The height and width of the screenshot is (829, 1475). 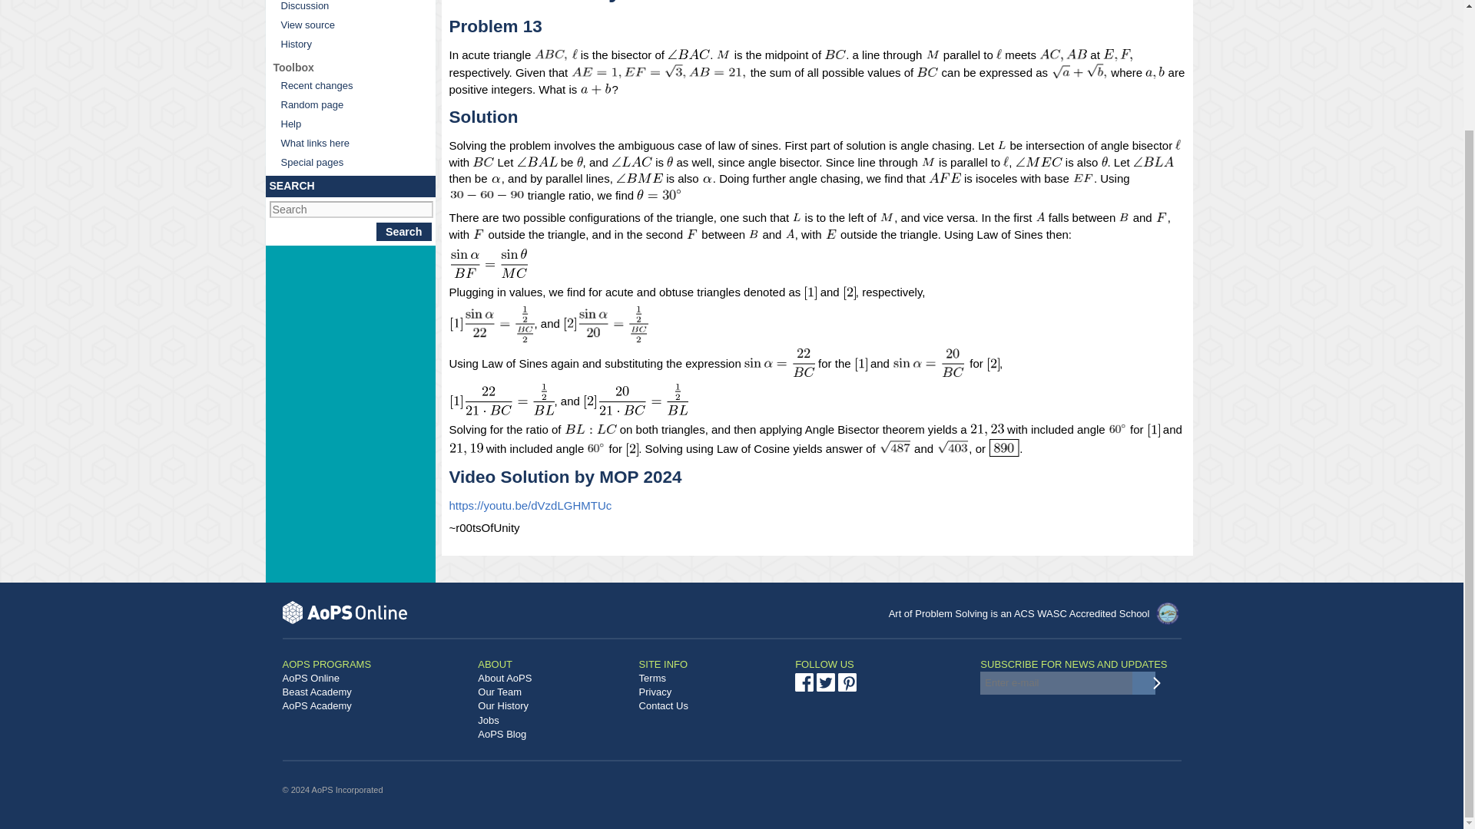 I want to click on Search the pages for this text, so click(x=404, y=232).